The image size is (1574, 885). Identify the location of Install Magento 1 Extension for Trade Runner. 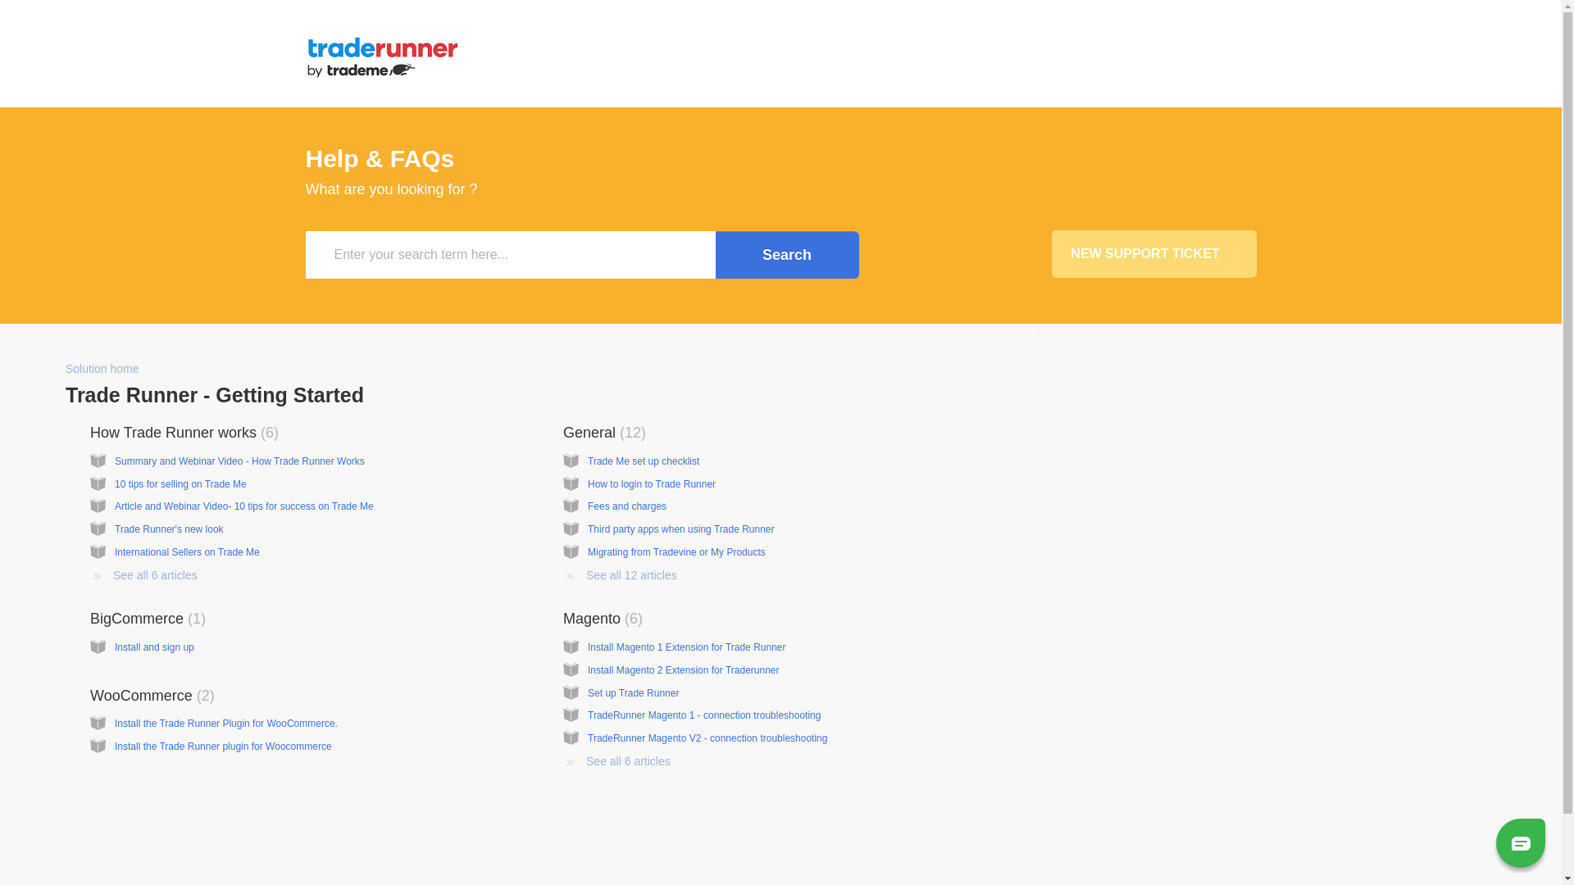
(687, 647).